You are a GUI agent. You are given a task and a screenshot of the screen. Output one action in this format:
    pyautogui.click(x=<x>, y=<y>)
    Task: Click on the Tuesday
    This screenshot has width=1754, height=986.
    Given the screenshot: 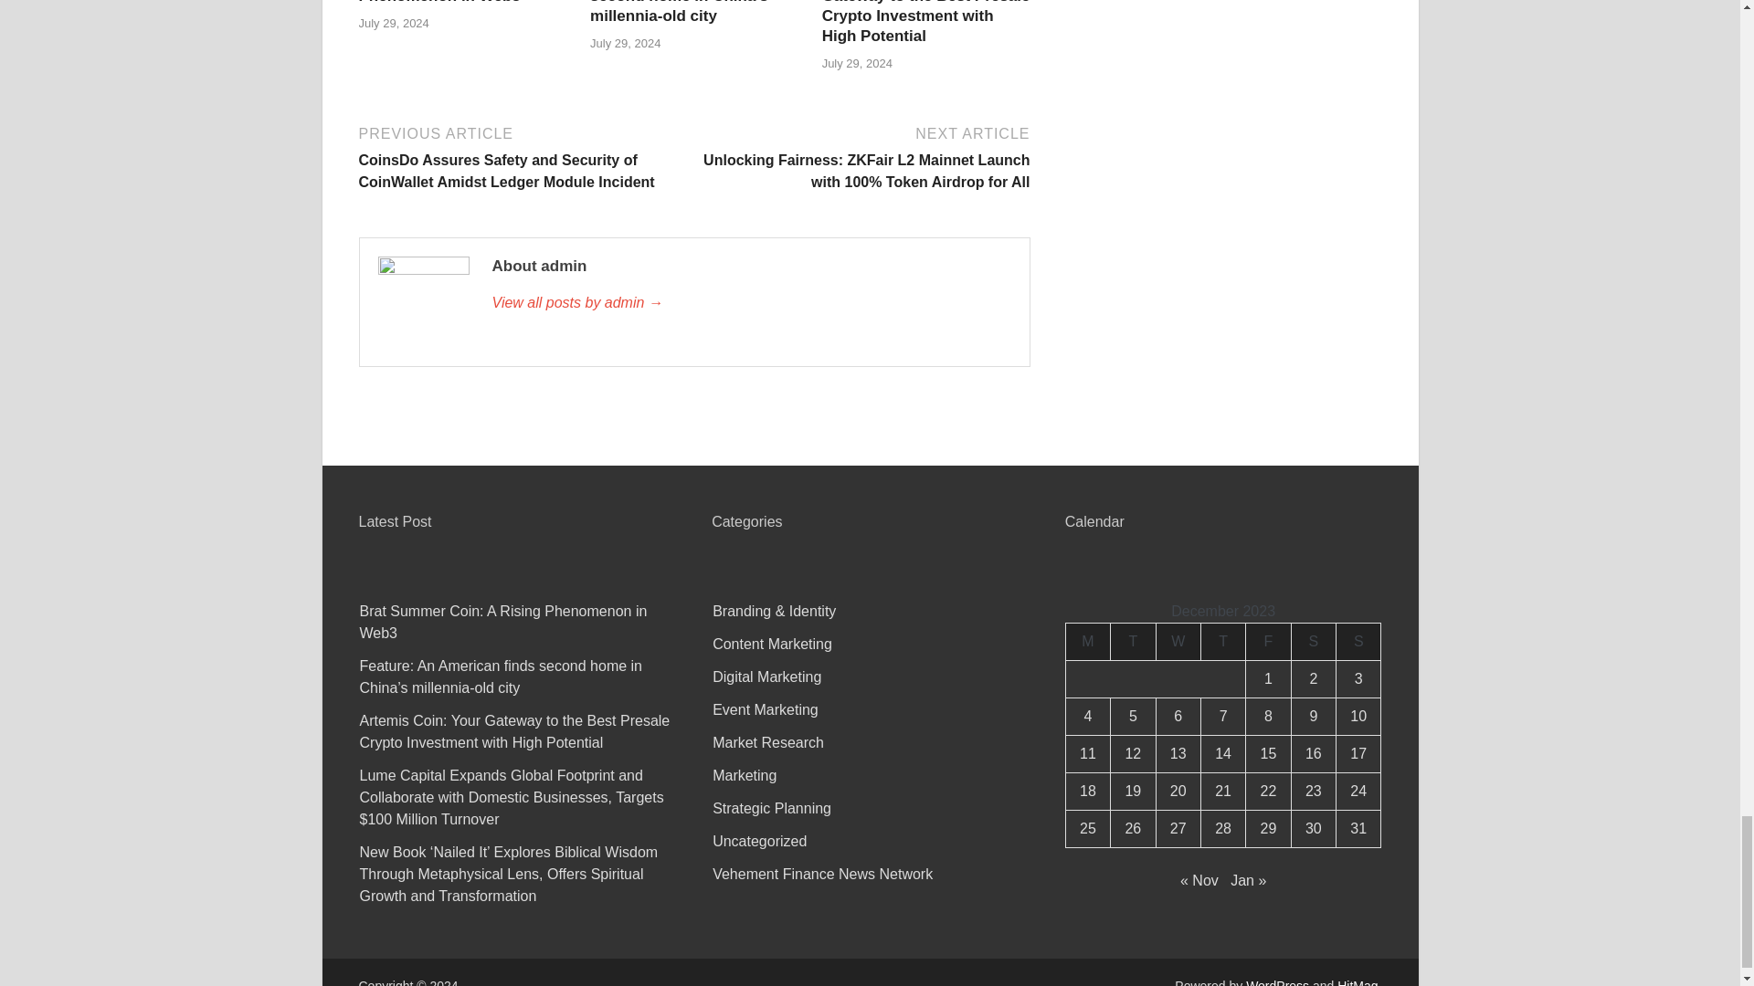 What is the action you would take?
    pyautogui.click(x=1133, y=641)
    